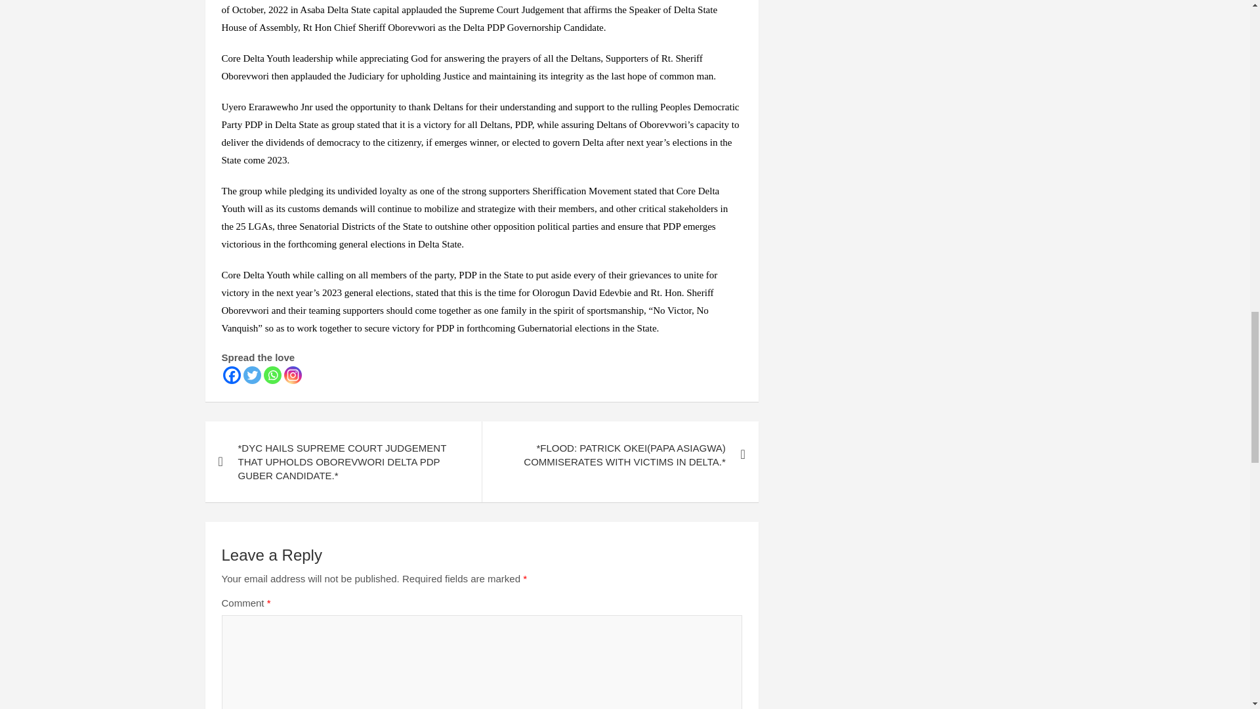 The height and width of the screenshot is (709, 1260). Describe the element at coordinates (292, 376) in the screenshot. I see `Instagram` at that location.